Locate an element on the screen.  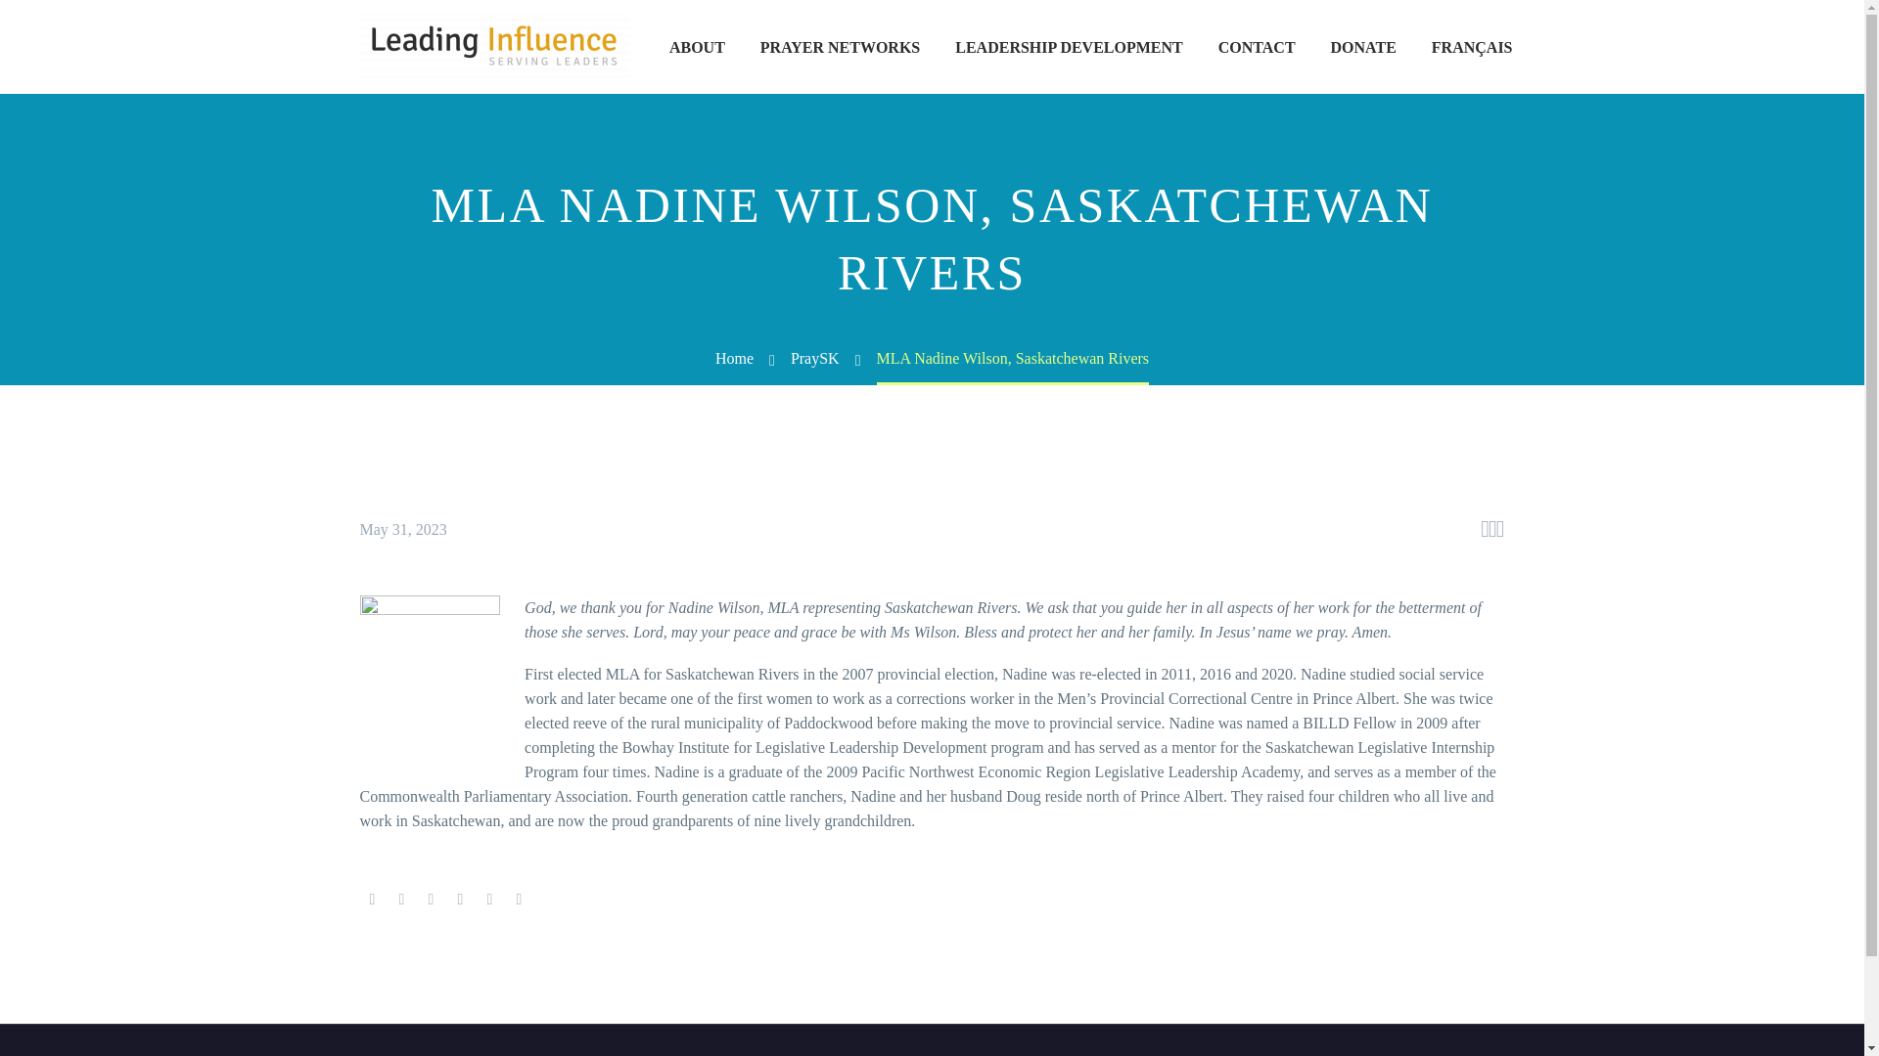
LinkedIn is located at coordinates (489, 899).